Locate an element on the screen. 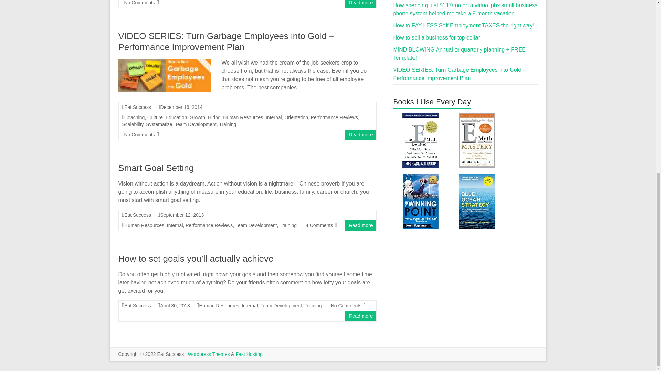 This screenshot has height=371, width=661. 5:17 am is located at coordinates (175, 306).